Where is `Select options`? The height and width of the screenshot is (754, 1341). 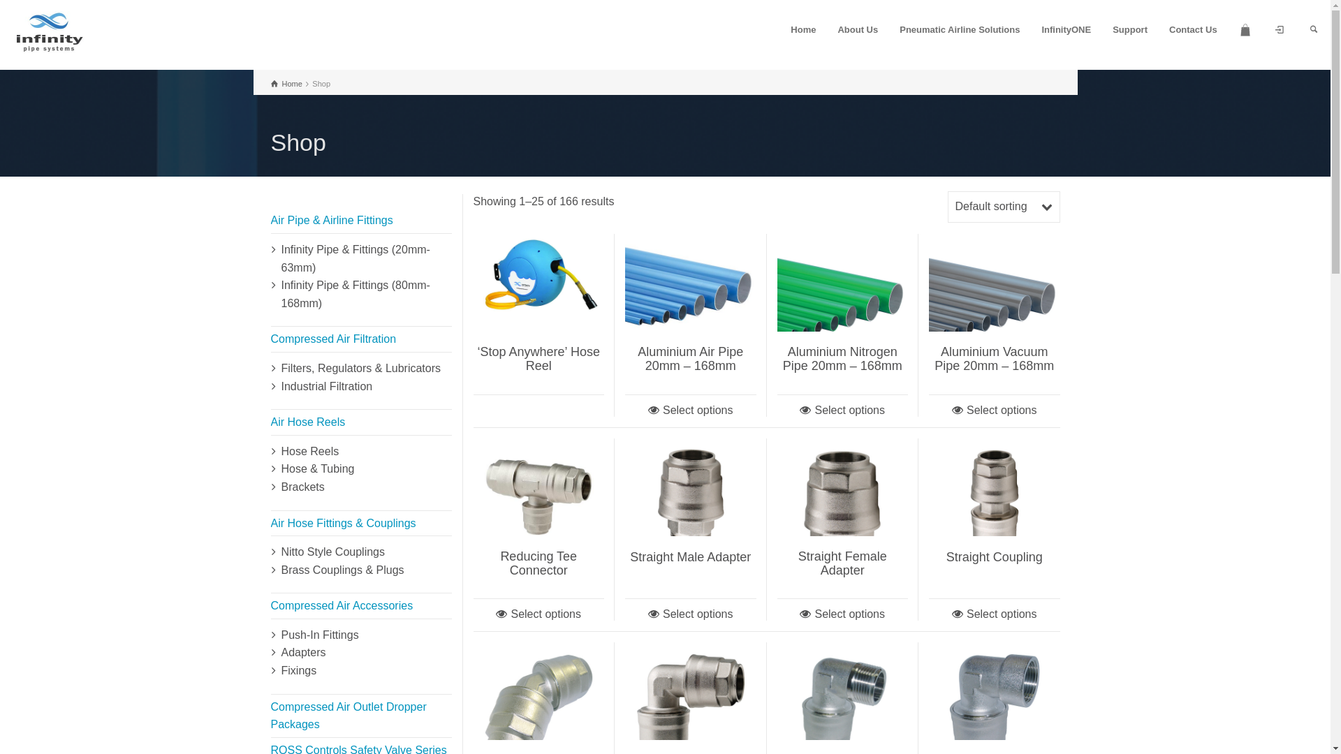
Select options is located at coordinates (842, 614).